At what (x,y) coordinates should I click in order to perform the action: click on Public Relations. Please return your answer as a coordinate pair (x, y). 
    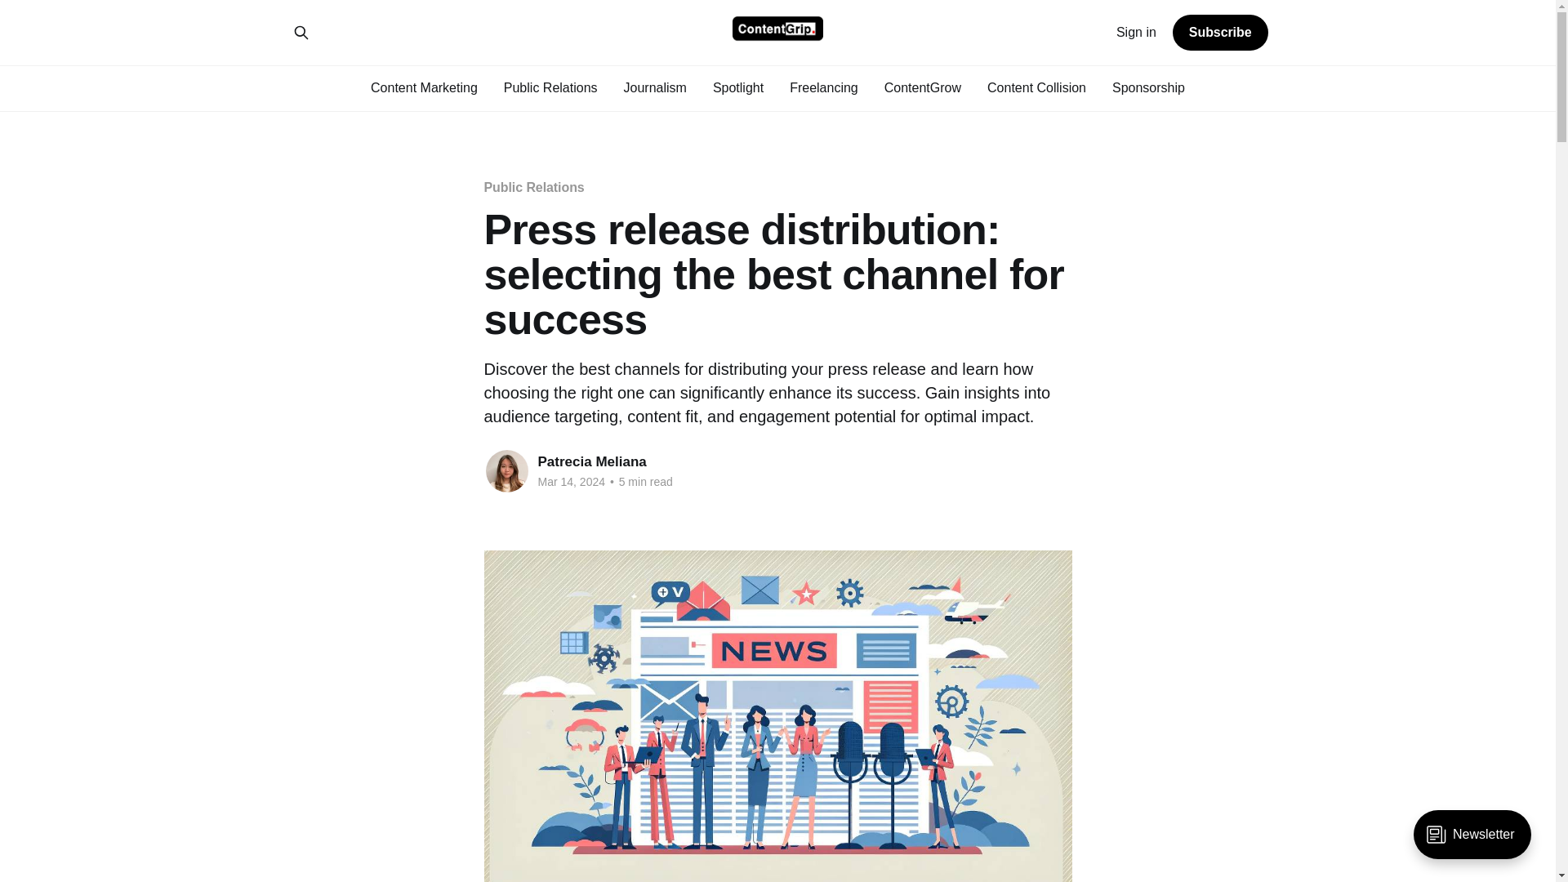
    Looking at the image, I should click on (550, 87).